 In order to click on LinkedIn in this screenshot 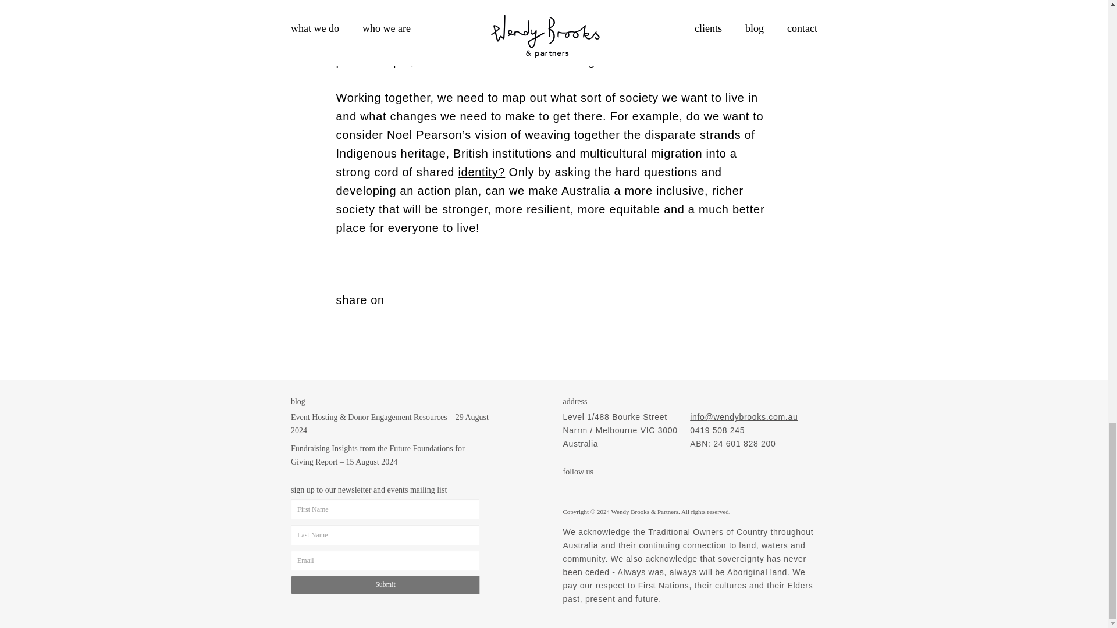, I will do `click(617, 489)`.